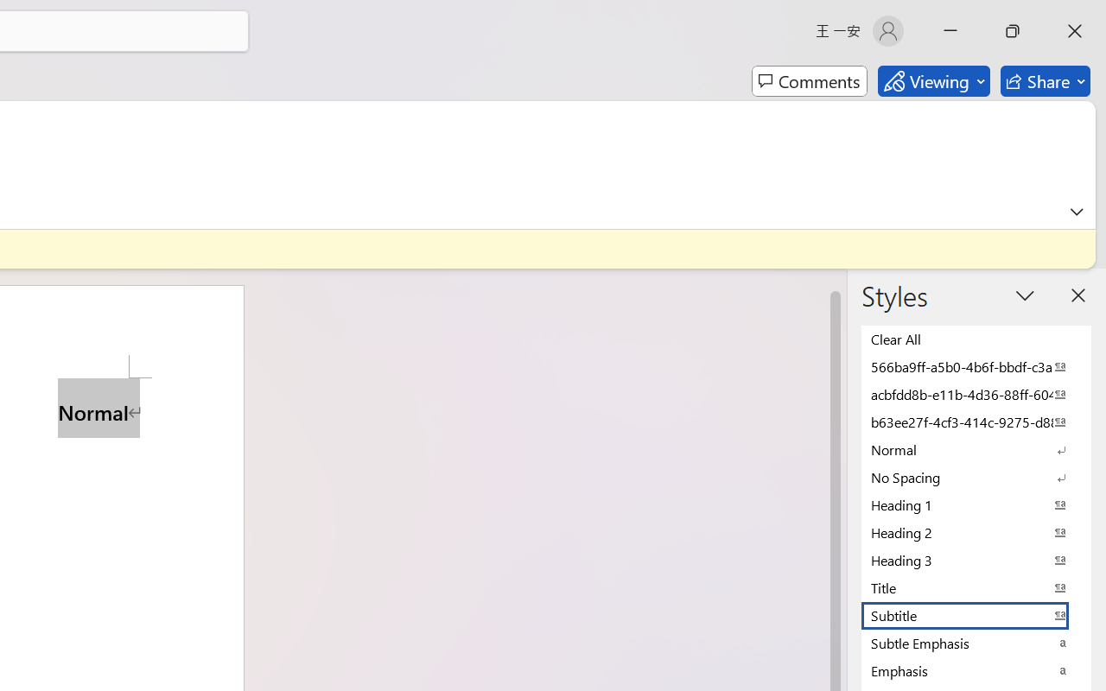 This screenshot has height=691, width=1106. I want to click on 566ba9ff-a5b0-4b6f-bbdf-c3ab41993fc2, so click(976, 366).